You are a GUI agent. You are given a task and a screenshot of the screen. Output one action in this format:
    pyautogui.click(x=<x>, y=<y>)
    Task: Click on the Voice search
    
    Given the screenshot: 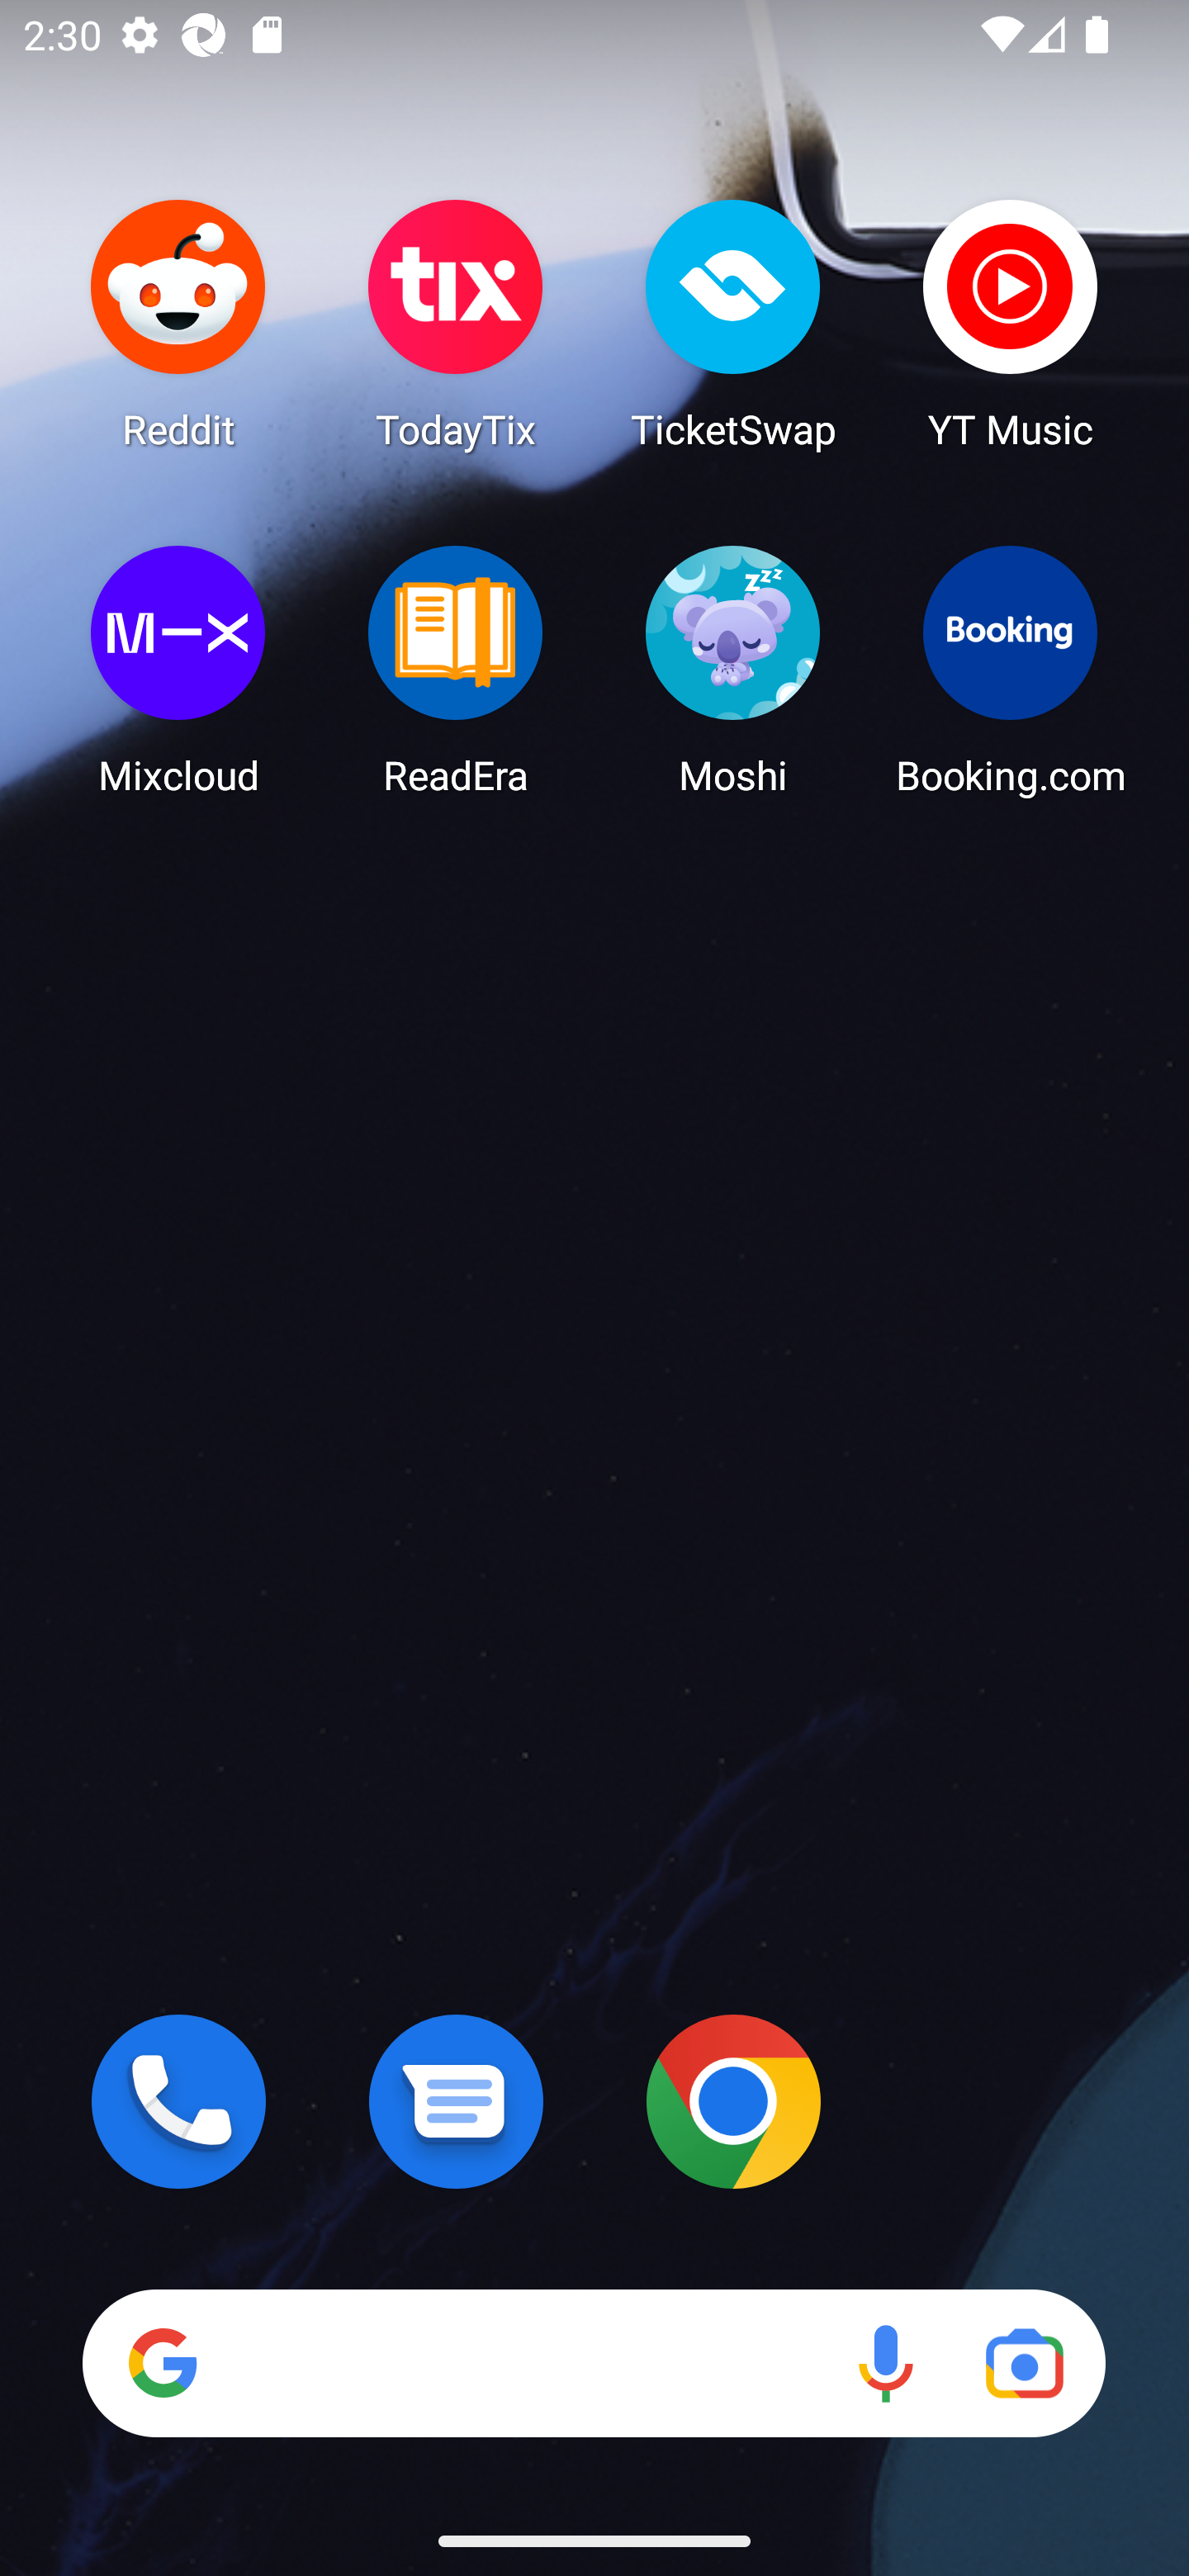 What is the action you would take?
    pyautogui.click(x=885, y=2363)
    